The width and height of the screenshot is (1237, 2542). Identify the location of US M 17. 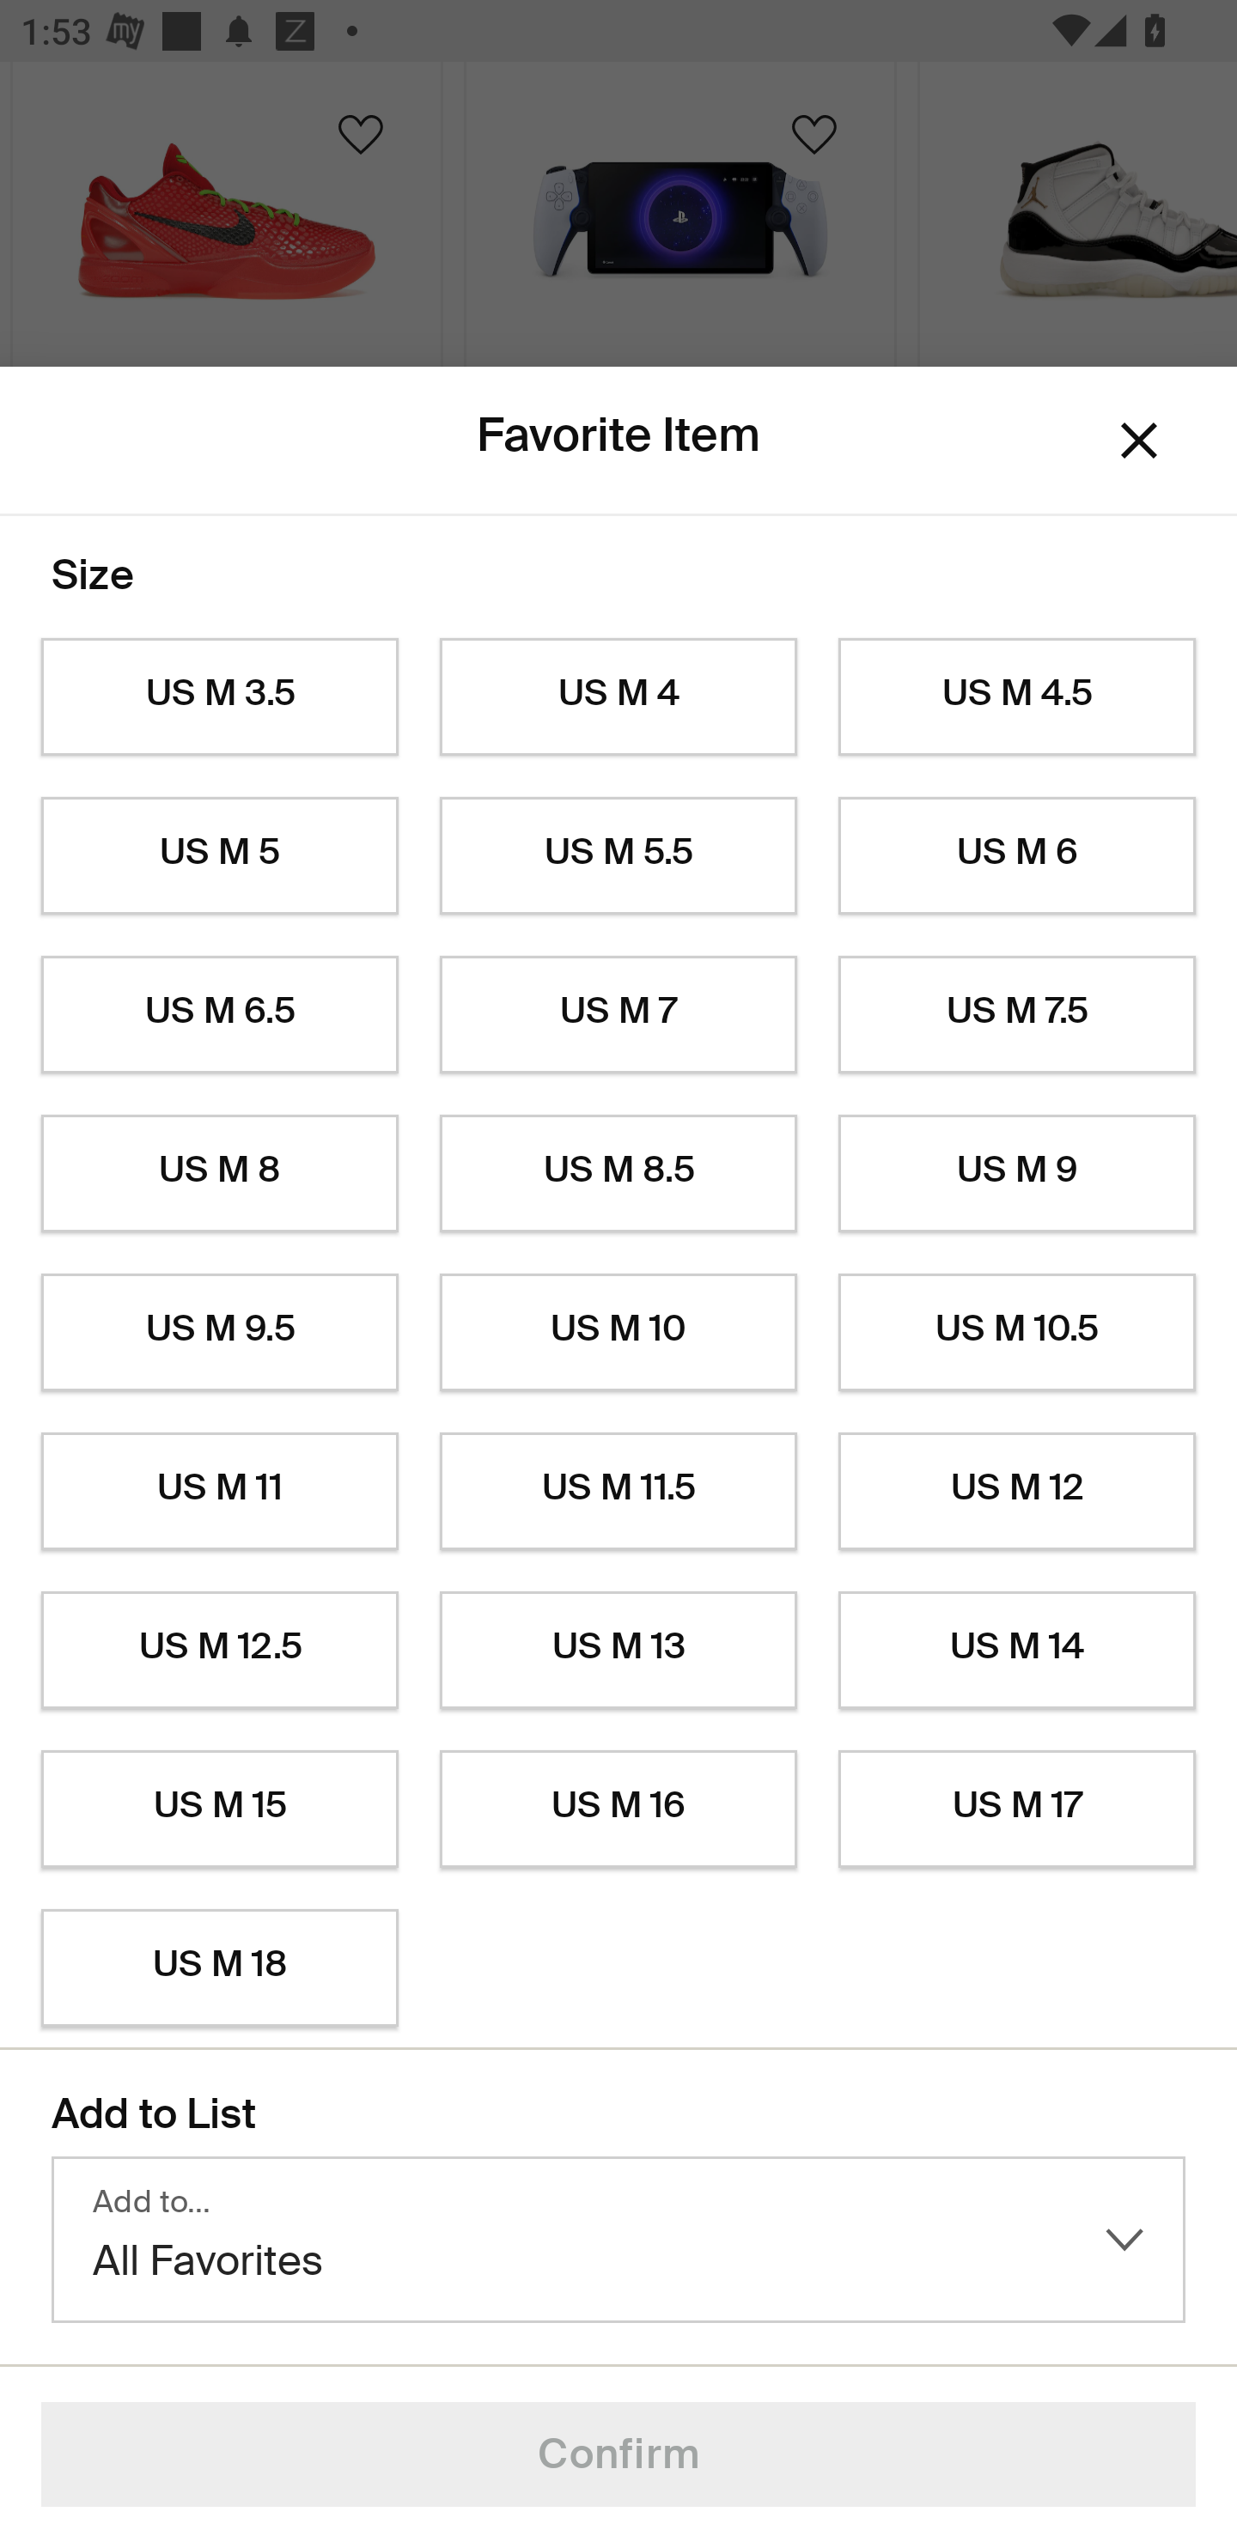
(1017, 1809).